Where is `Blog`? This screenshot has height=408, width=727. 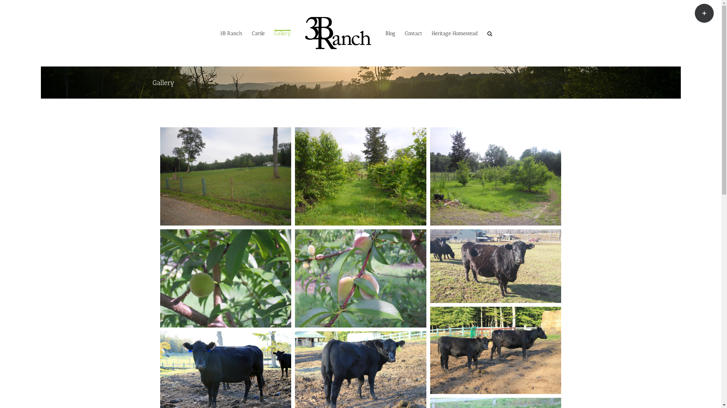 Blog is located at coordinates (390, 33).